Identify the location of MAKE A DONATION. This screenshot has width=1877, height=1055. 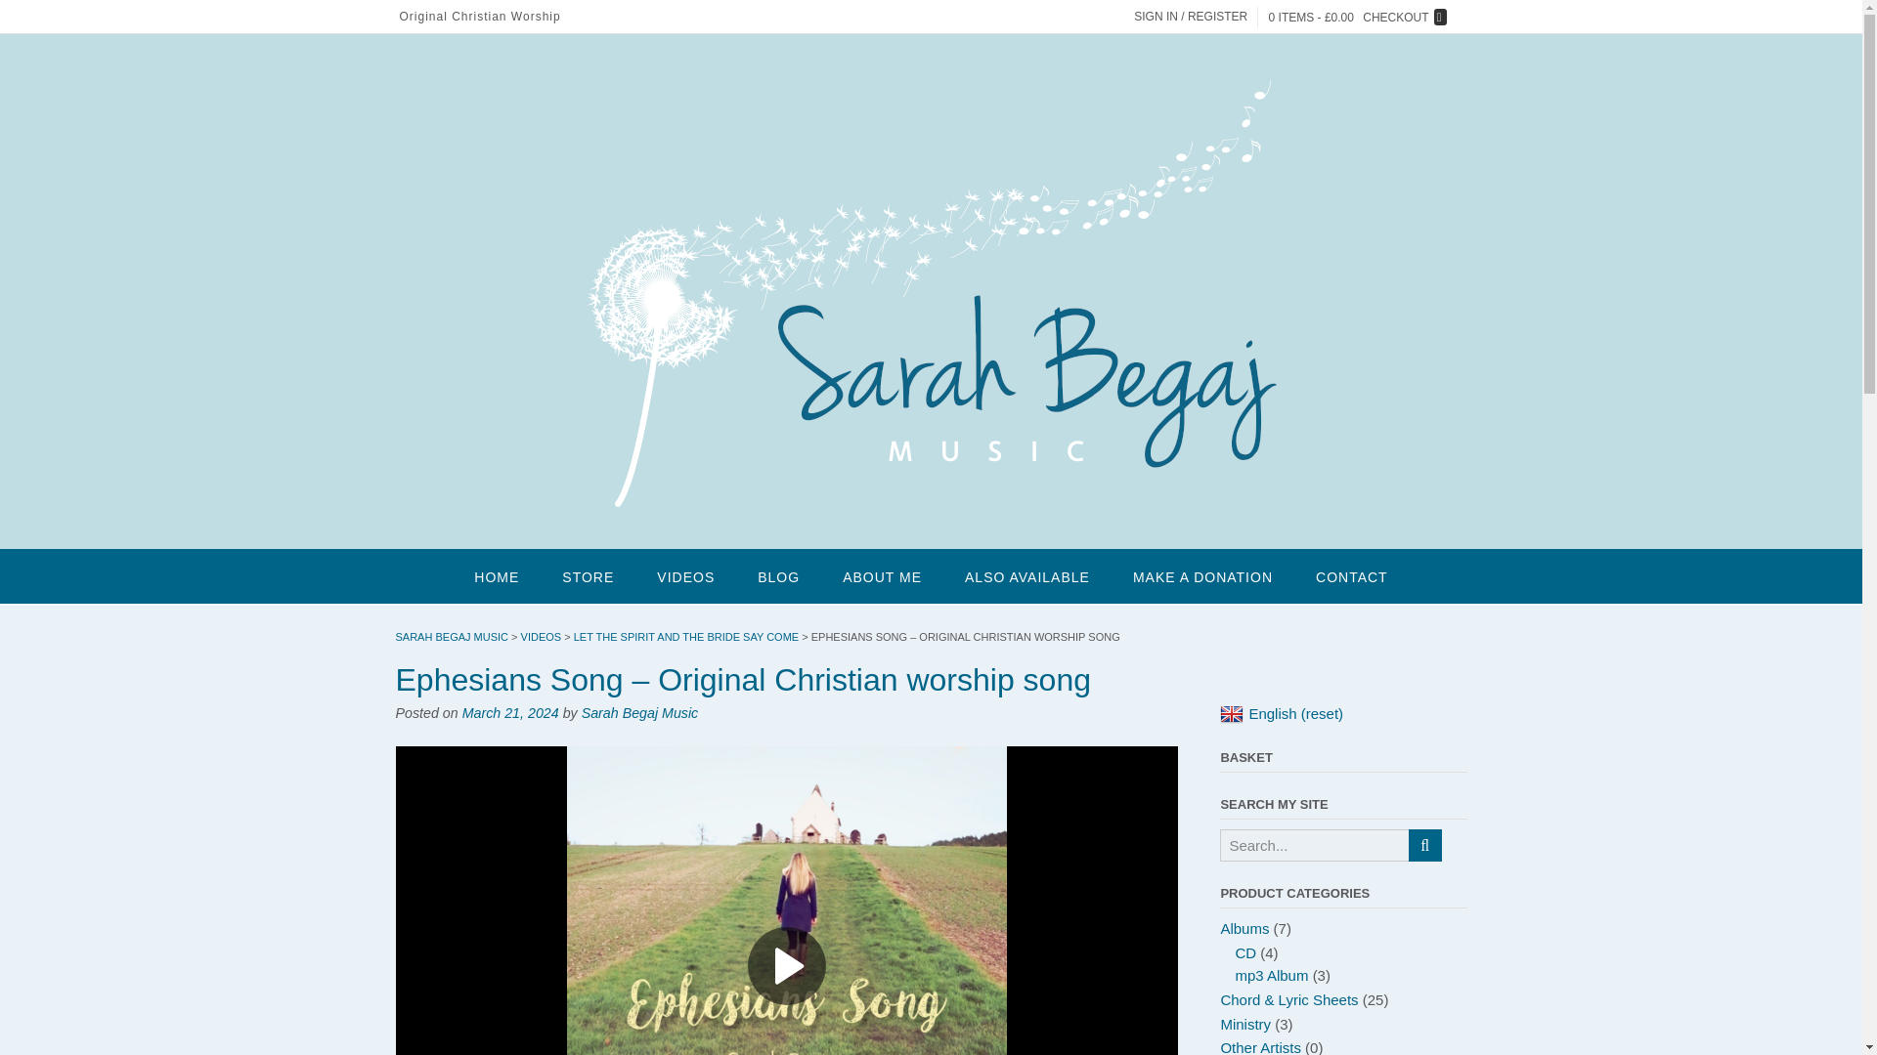
(1202, 575).